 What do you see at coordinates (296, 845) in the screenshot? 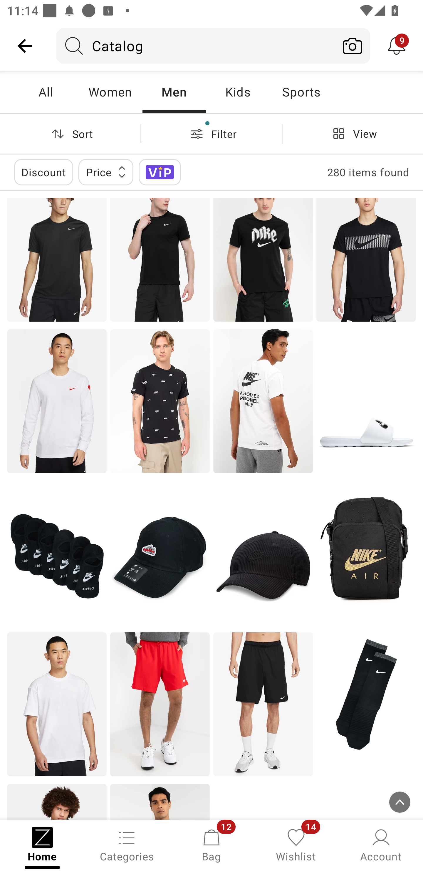
I see `Wishlist, 14 new notifications Wishlist` at bounding box center [296, 845].